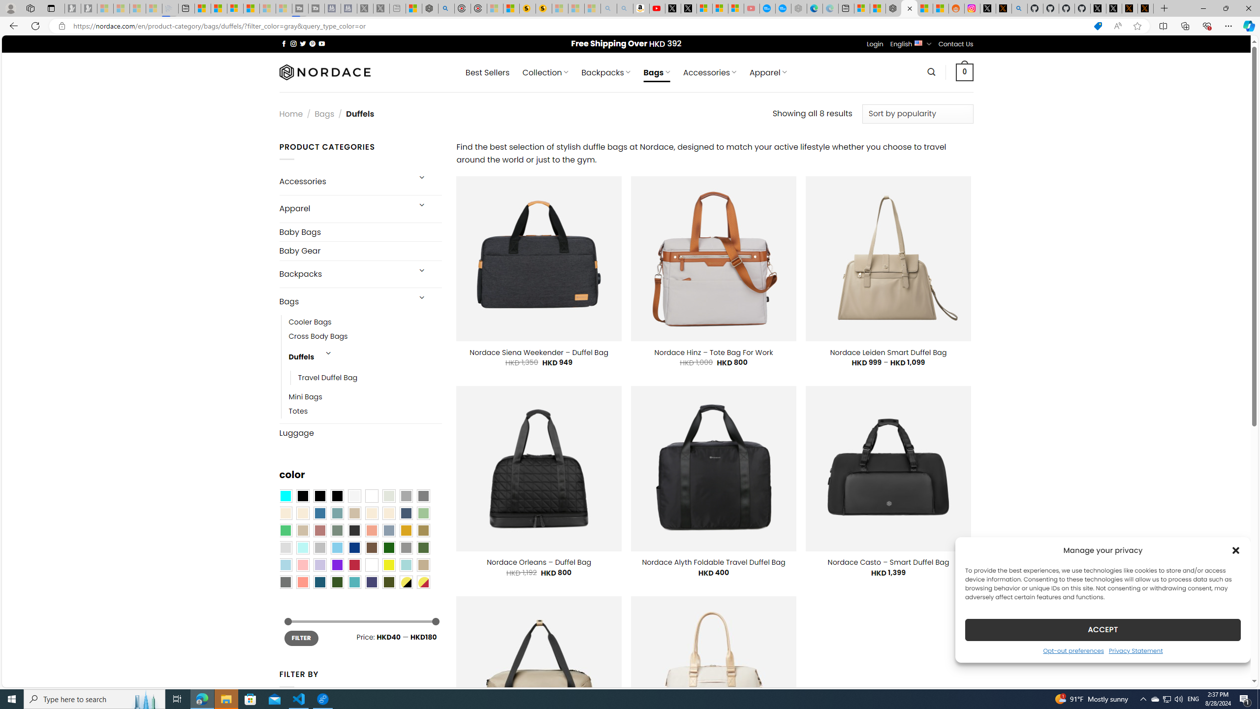 The height and width of the screenshot is (709, 1260). Describe the element at coordinates (301, 638) in the screenshot. I see `FILTER` at that location.